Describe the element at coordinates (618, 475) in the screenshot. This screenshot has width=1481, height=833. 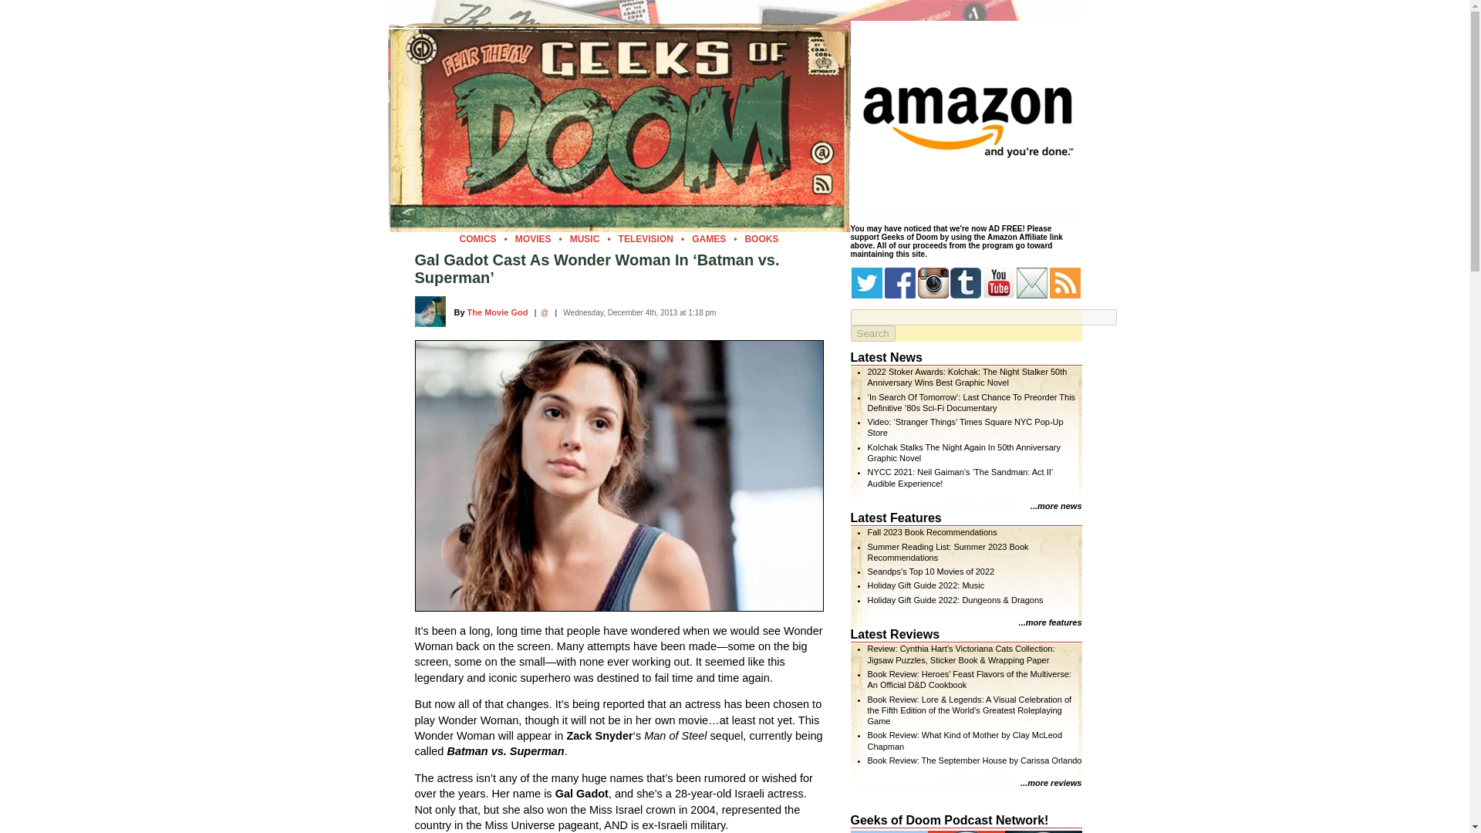
I see `New Wonder Woman Gal Gadot Image` at that location.